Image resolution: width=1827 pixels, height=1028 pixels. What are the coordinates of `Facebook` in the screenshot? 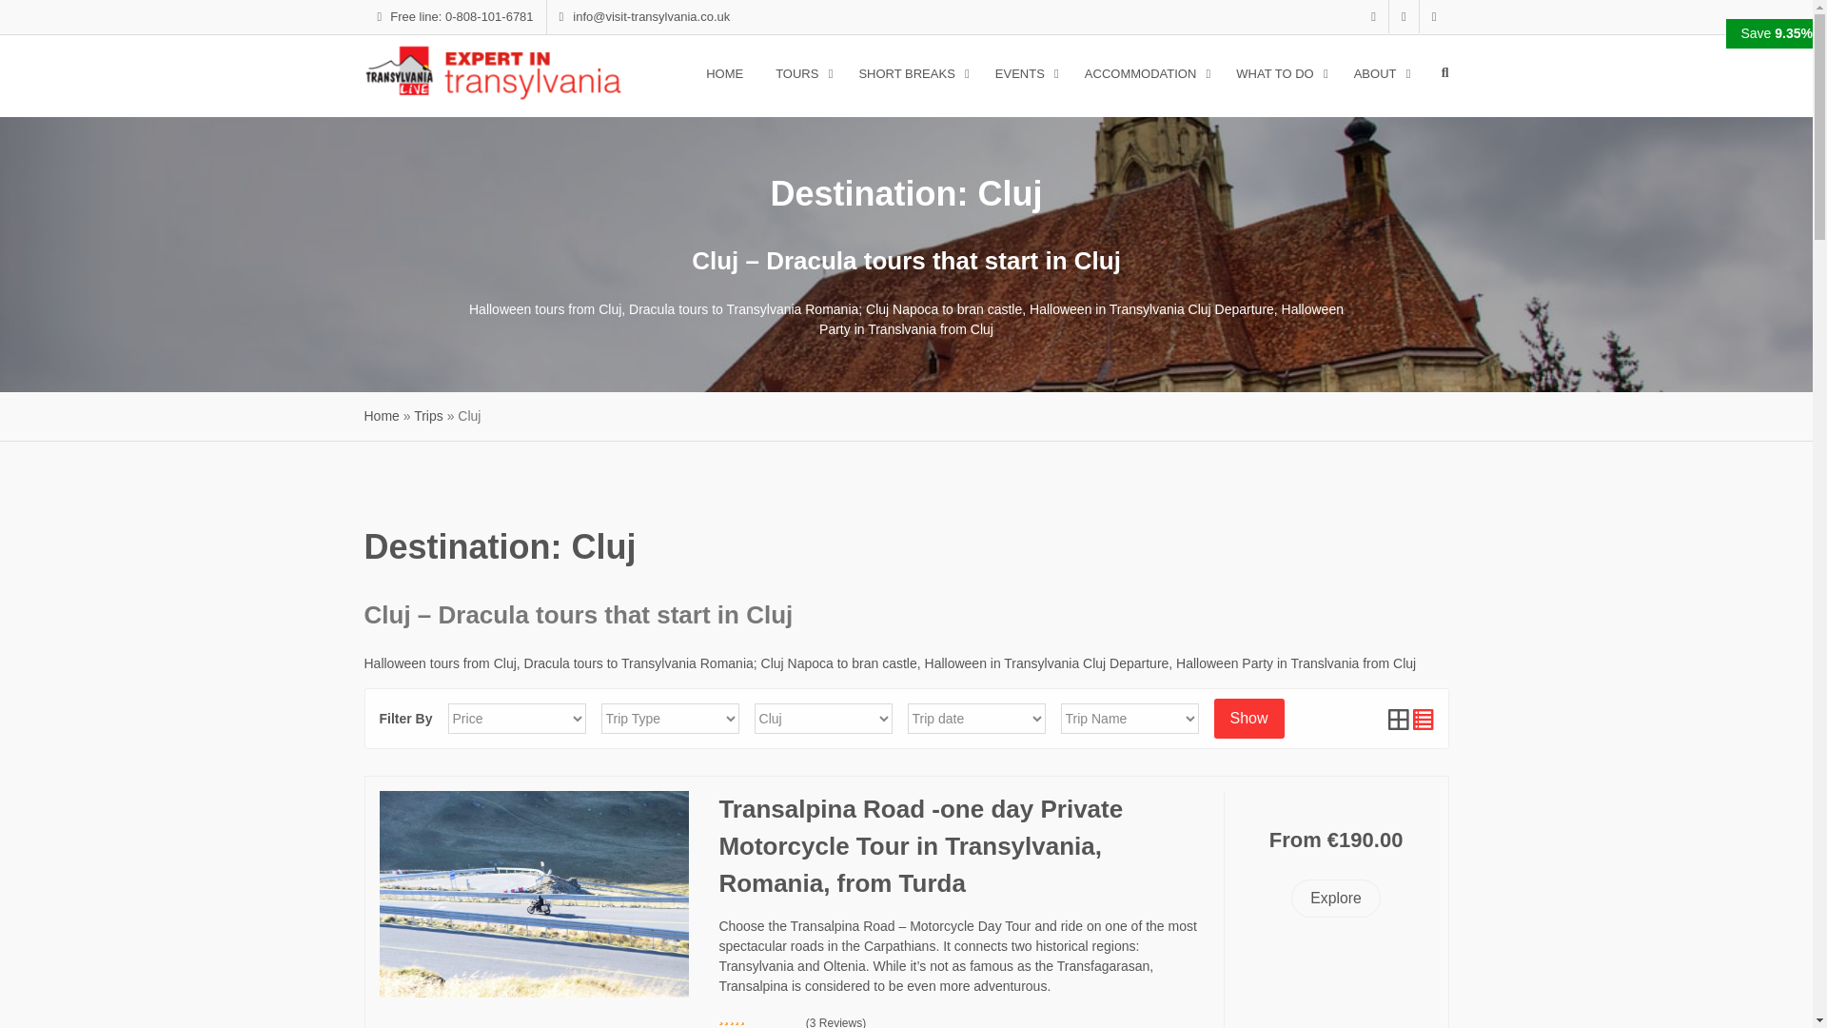 It's located at (1374, 16).